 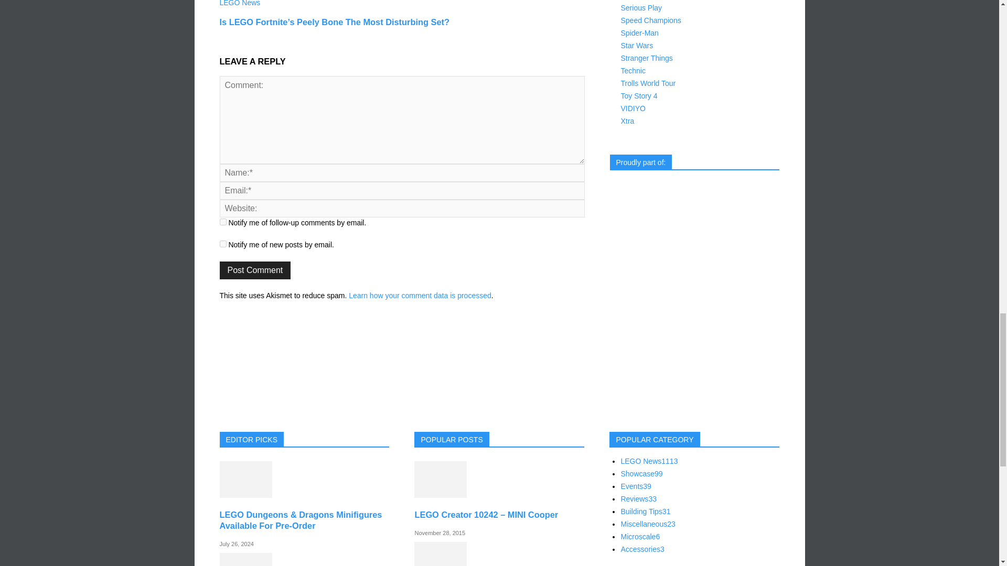 What do you see at coordinates (255, 270) in the screenshot?
I see `Post Comment` at bounding box center [255, 270].